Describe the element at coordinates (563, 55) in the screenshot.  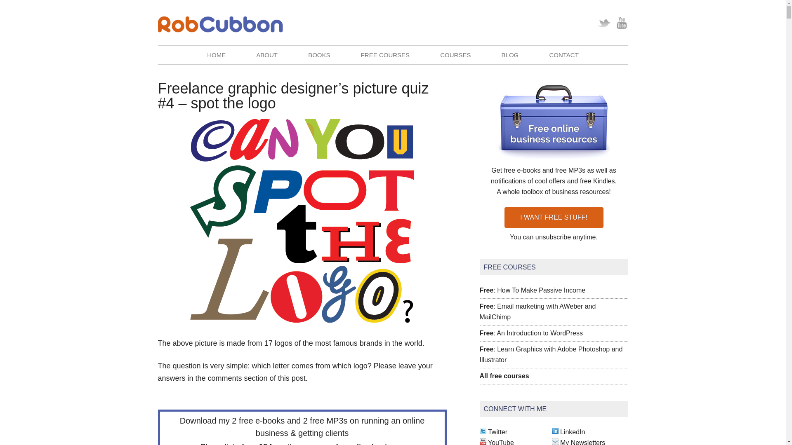
I see `CONTACT` at that location.